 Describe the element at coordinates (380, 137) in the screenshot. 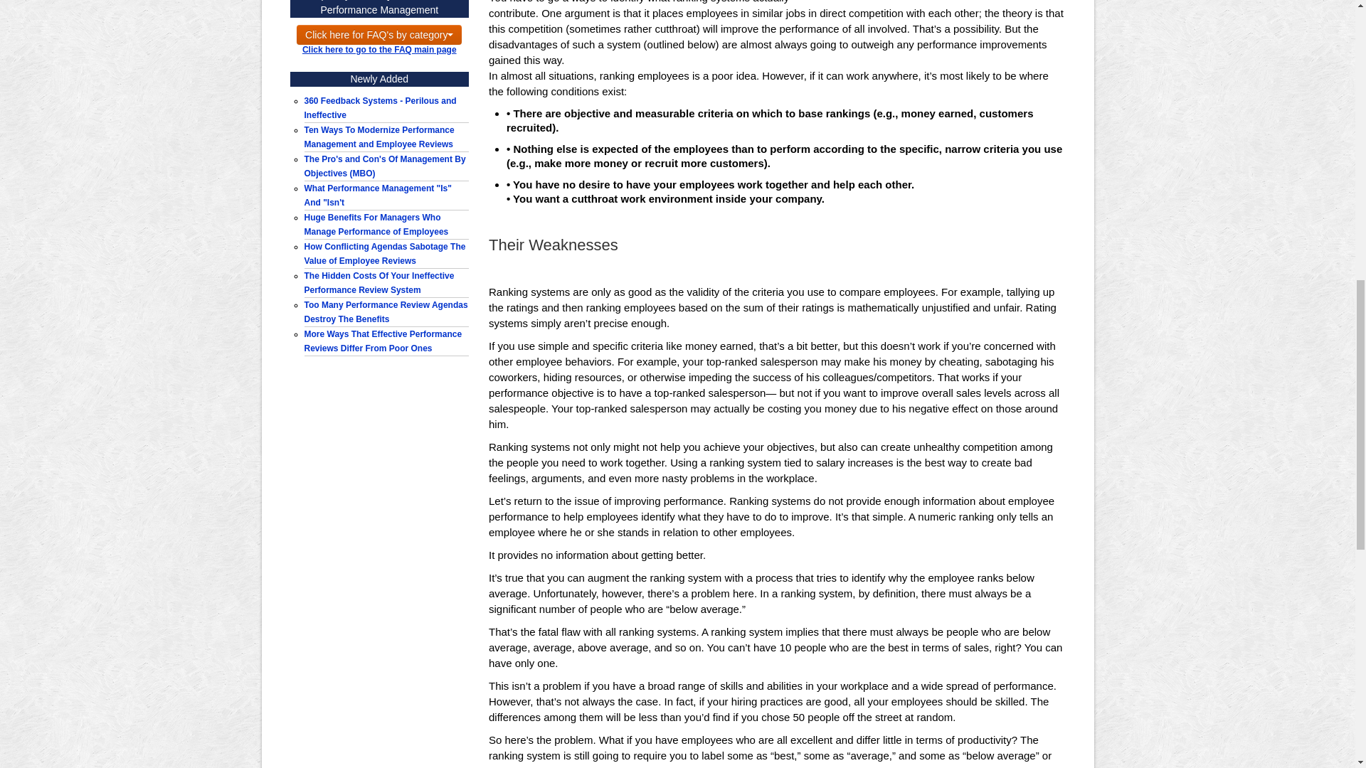

I see `Here's what we need to do to ` at that location.